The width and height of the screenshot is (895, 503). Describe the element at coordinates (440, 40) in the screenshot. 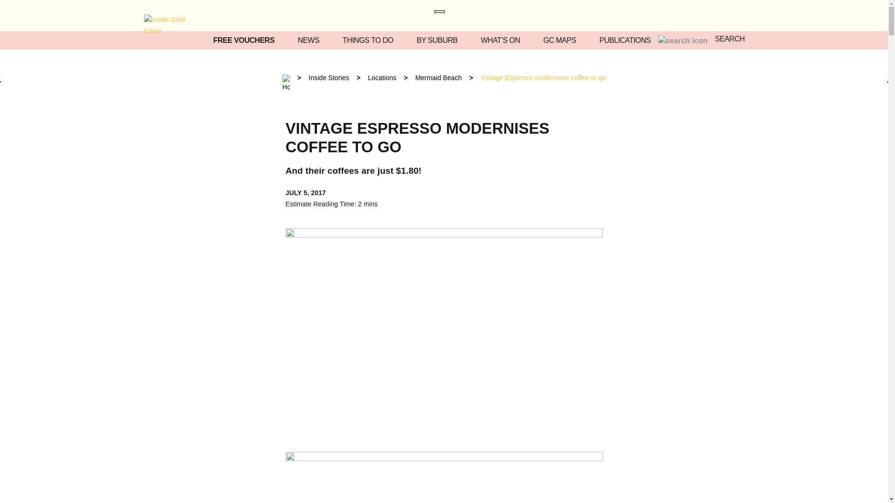

I see `BY SUBURB` at that location.